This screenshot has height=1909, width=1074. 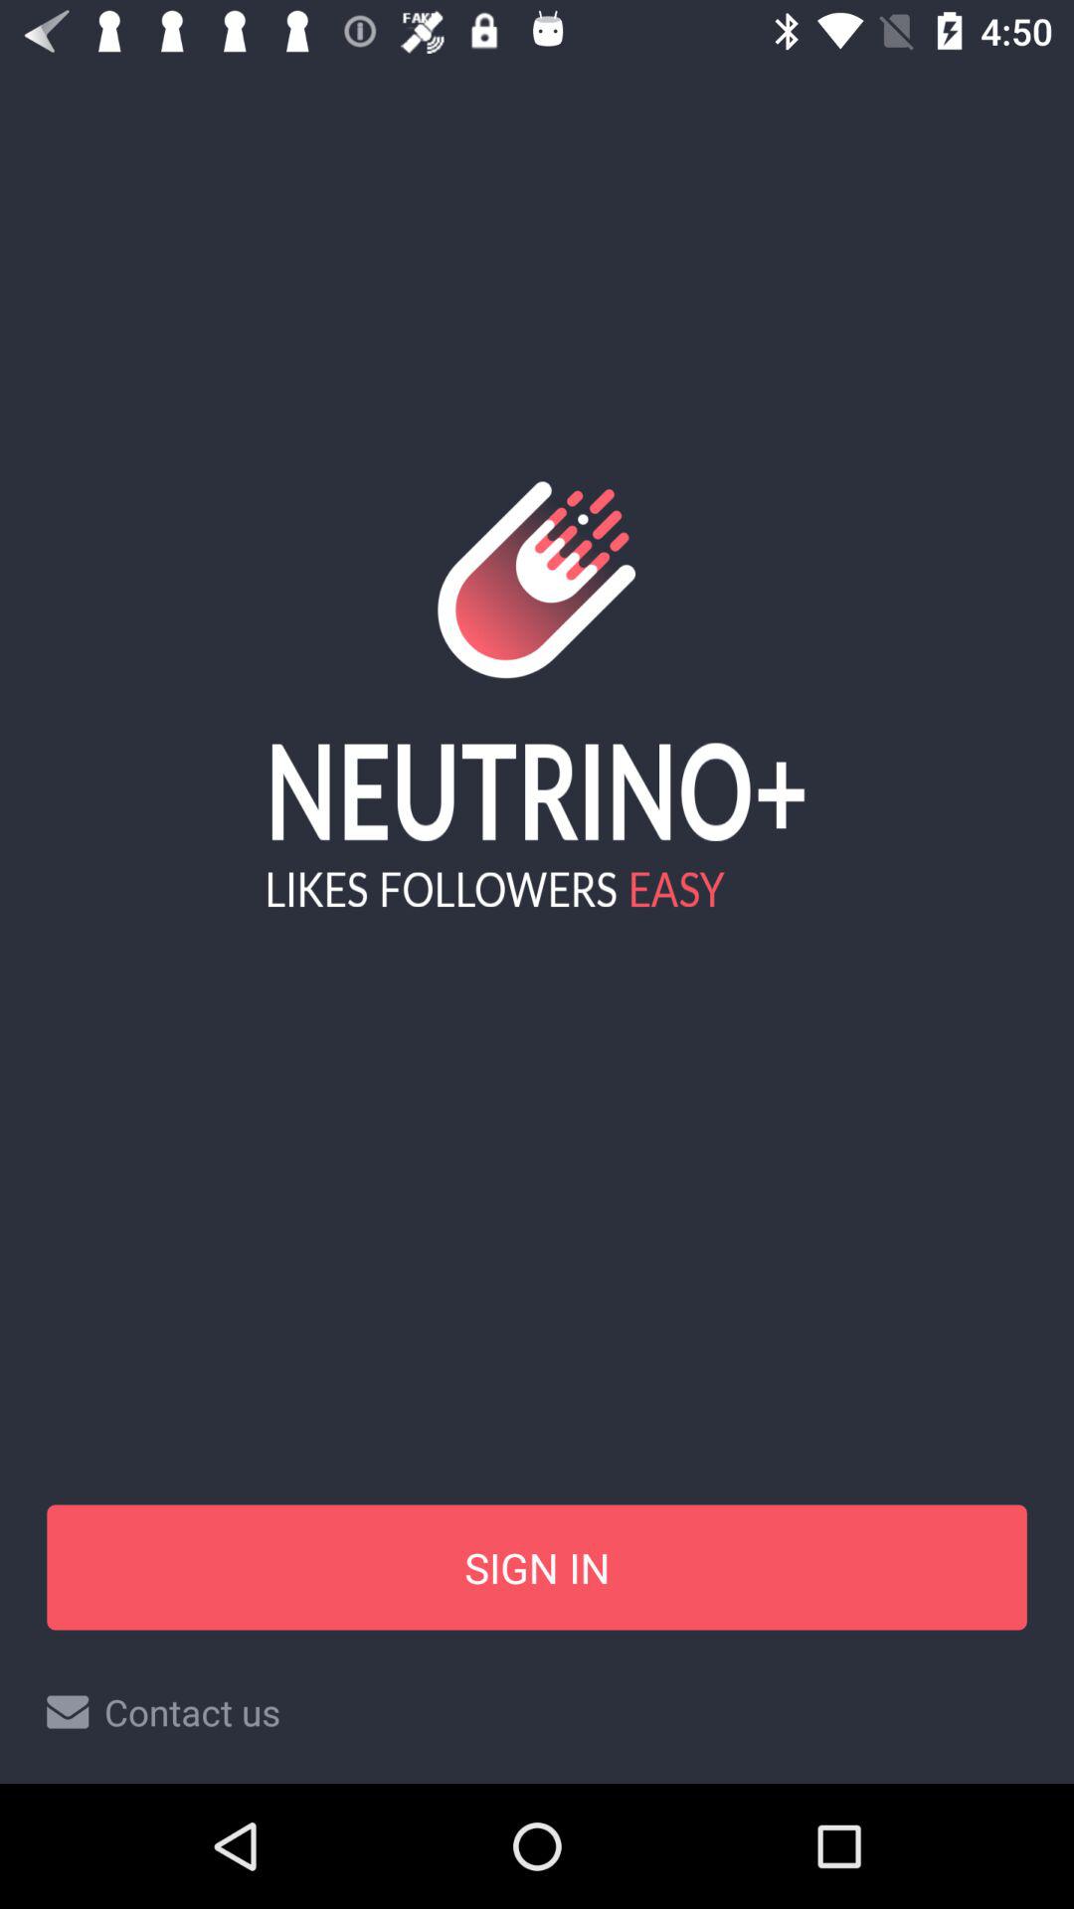 I want to click on press the contact us icon, so click(x=537, y=1712).